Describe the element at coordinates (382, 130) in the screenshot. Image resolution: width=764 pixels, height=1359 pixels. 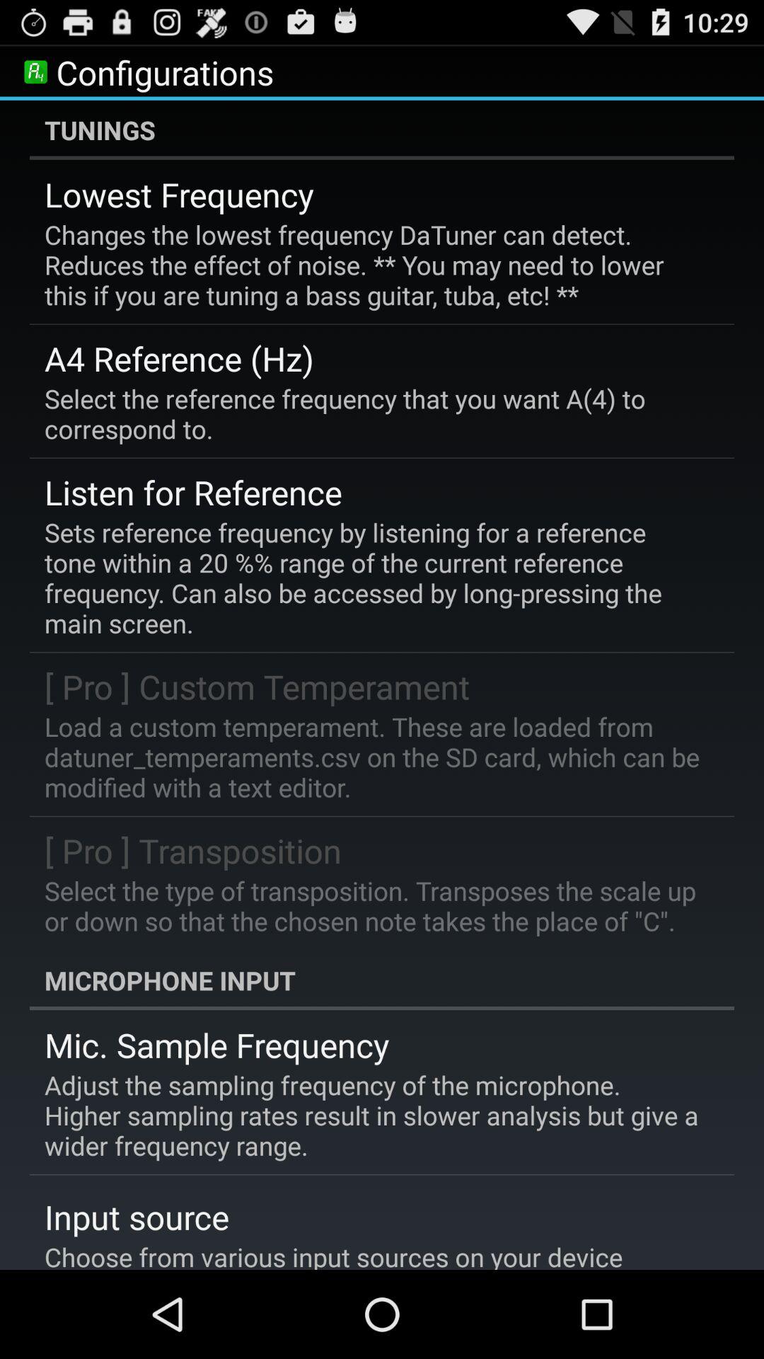
I see `tap the tunings` at that location.